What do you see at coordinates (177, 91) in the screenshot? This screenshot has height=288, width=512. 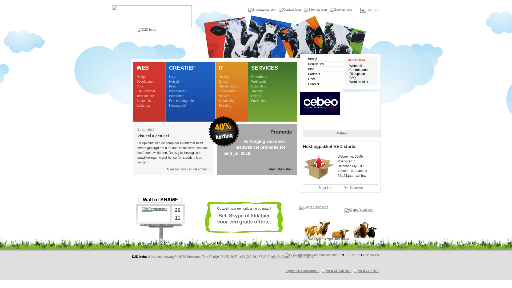 I see `Webbanner` at bounding box center [177, 91].